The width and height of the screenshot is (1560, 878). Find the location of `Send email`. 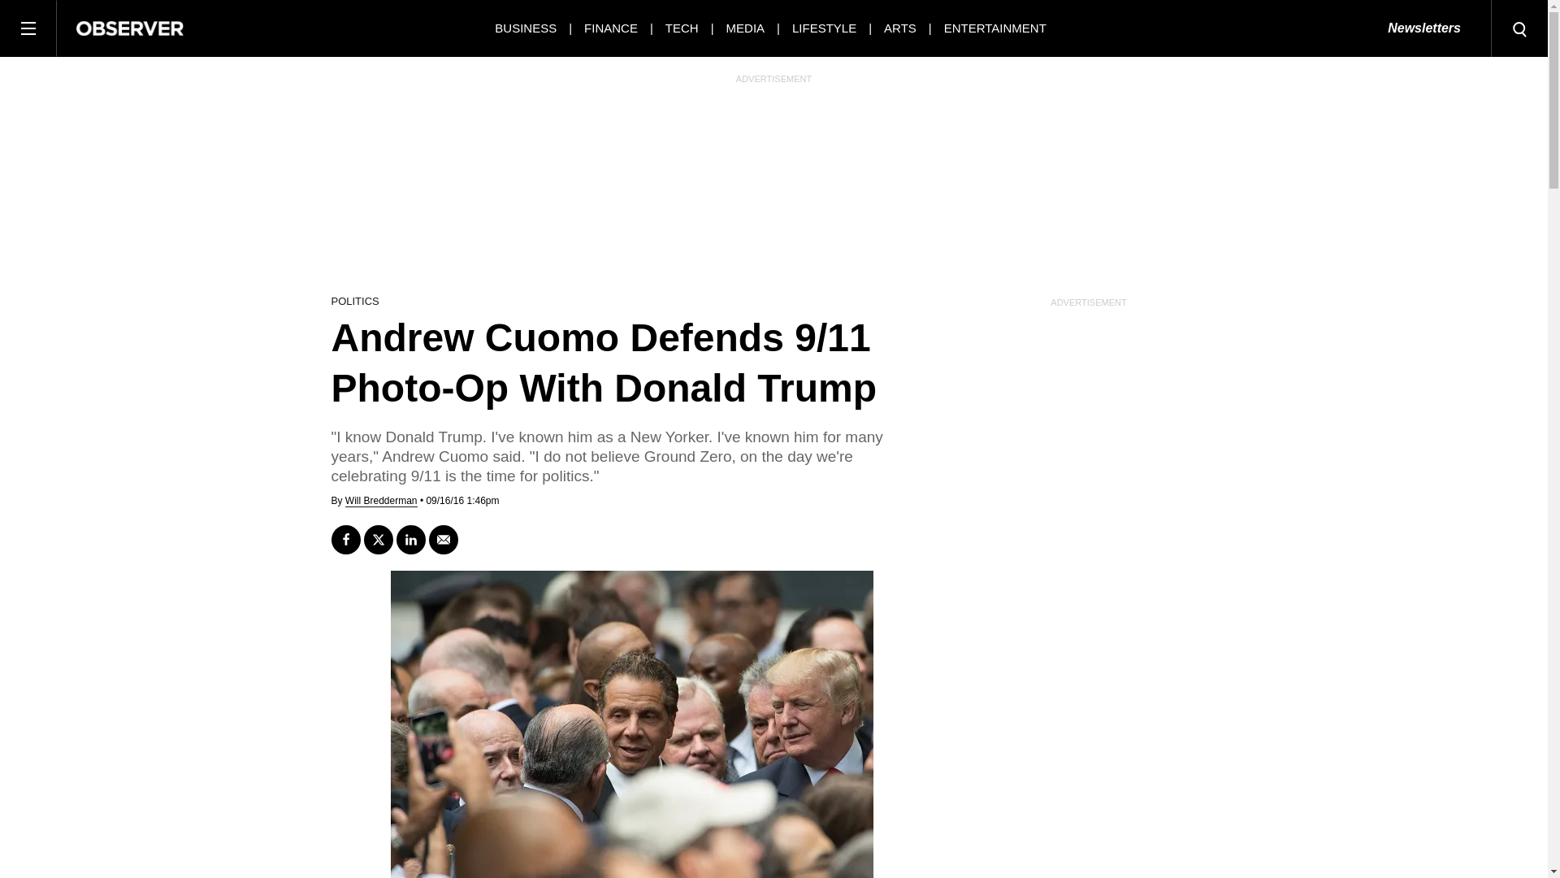

Send email is located at coordinates (444, 539).